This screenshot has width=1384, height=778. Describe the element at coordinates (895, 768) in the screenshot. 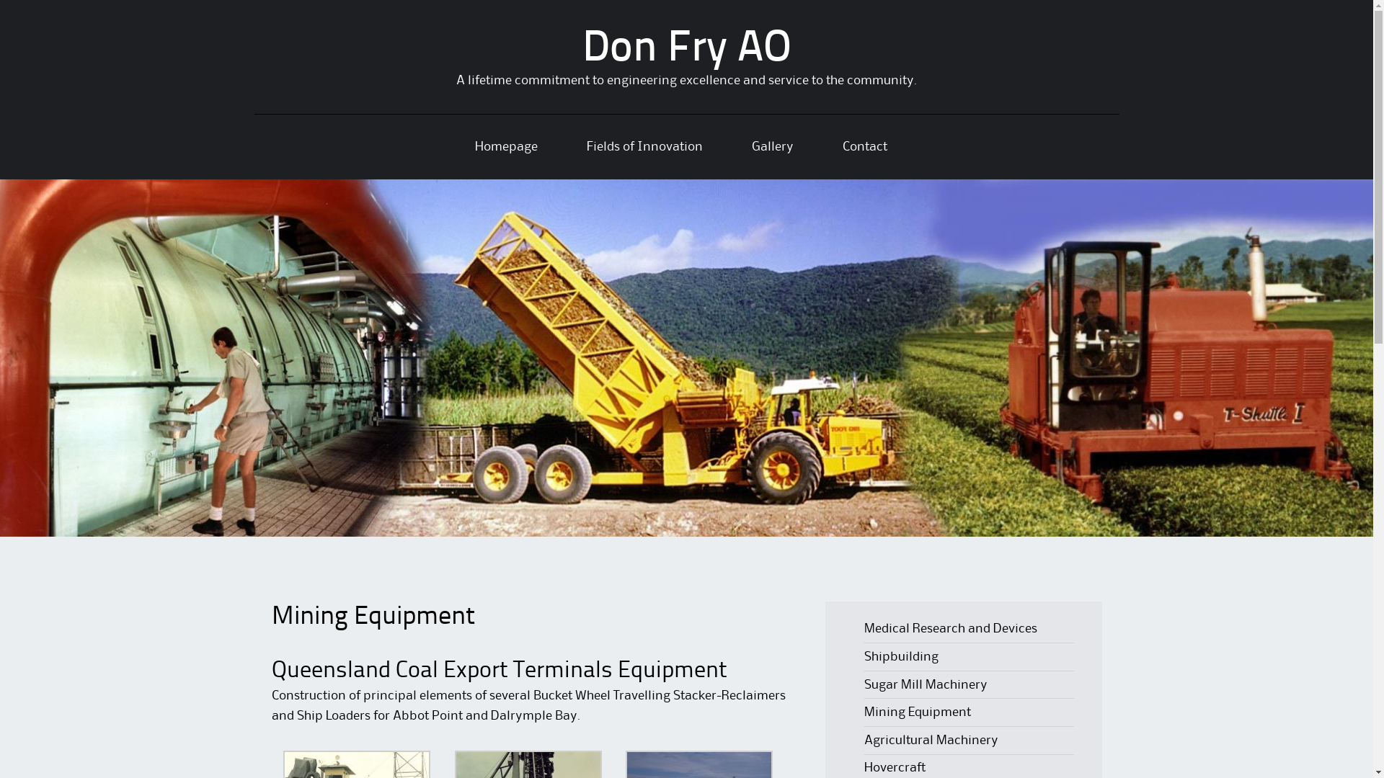

I see `Hovercraft` at that location.